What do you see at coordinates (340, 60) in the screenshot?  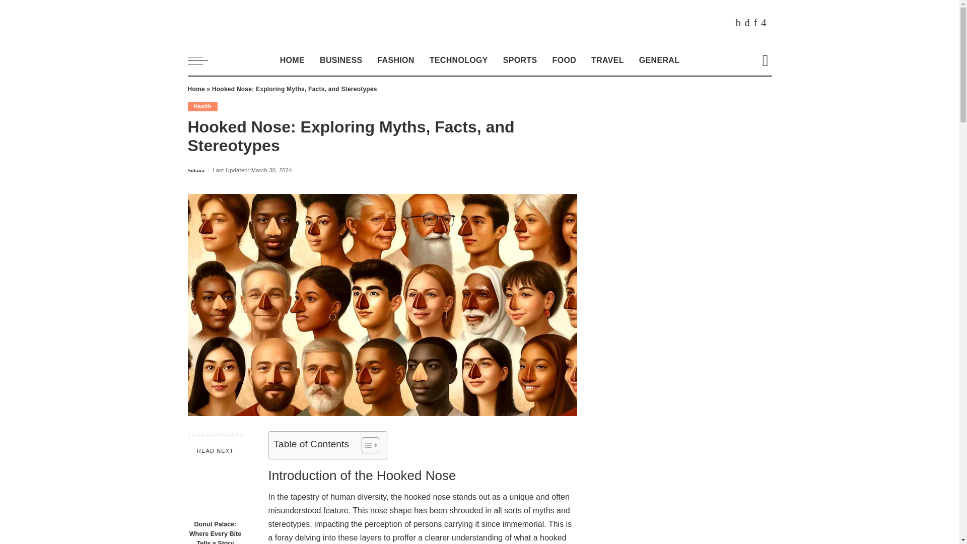 I see `BUSINESS` at bounding box center [340, 60].